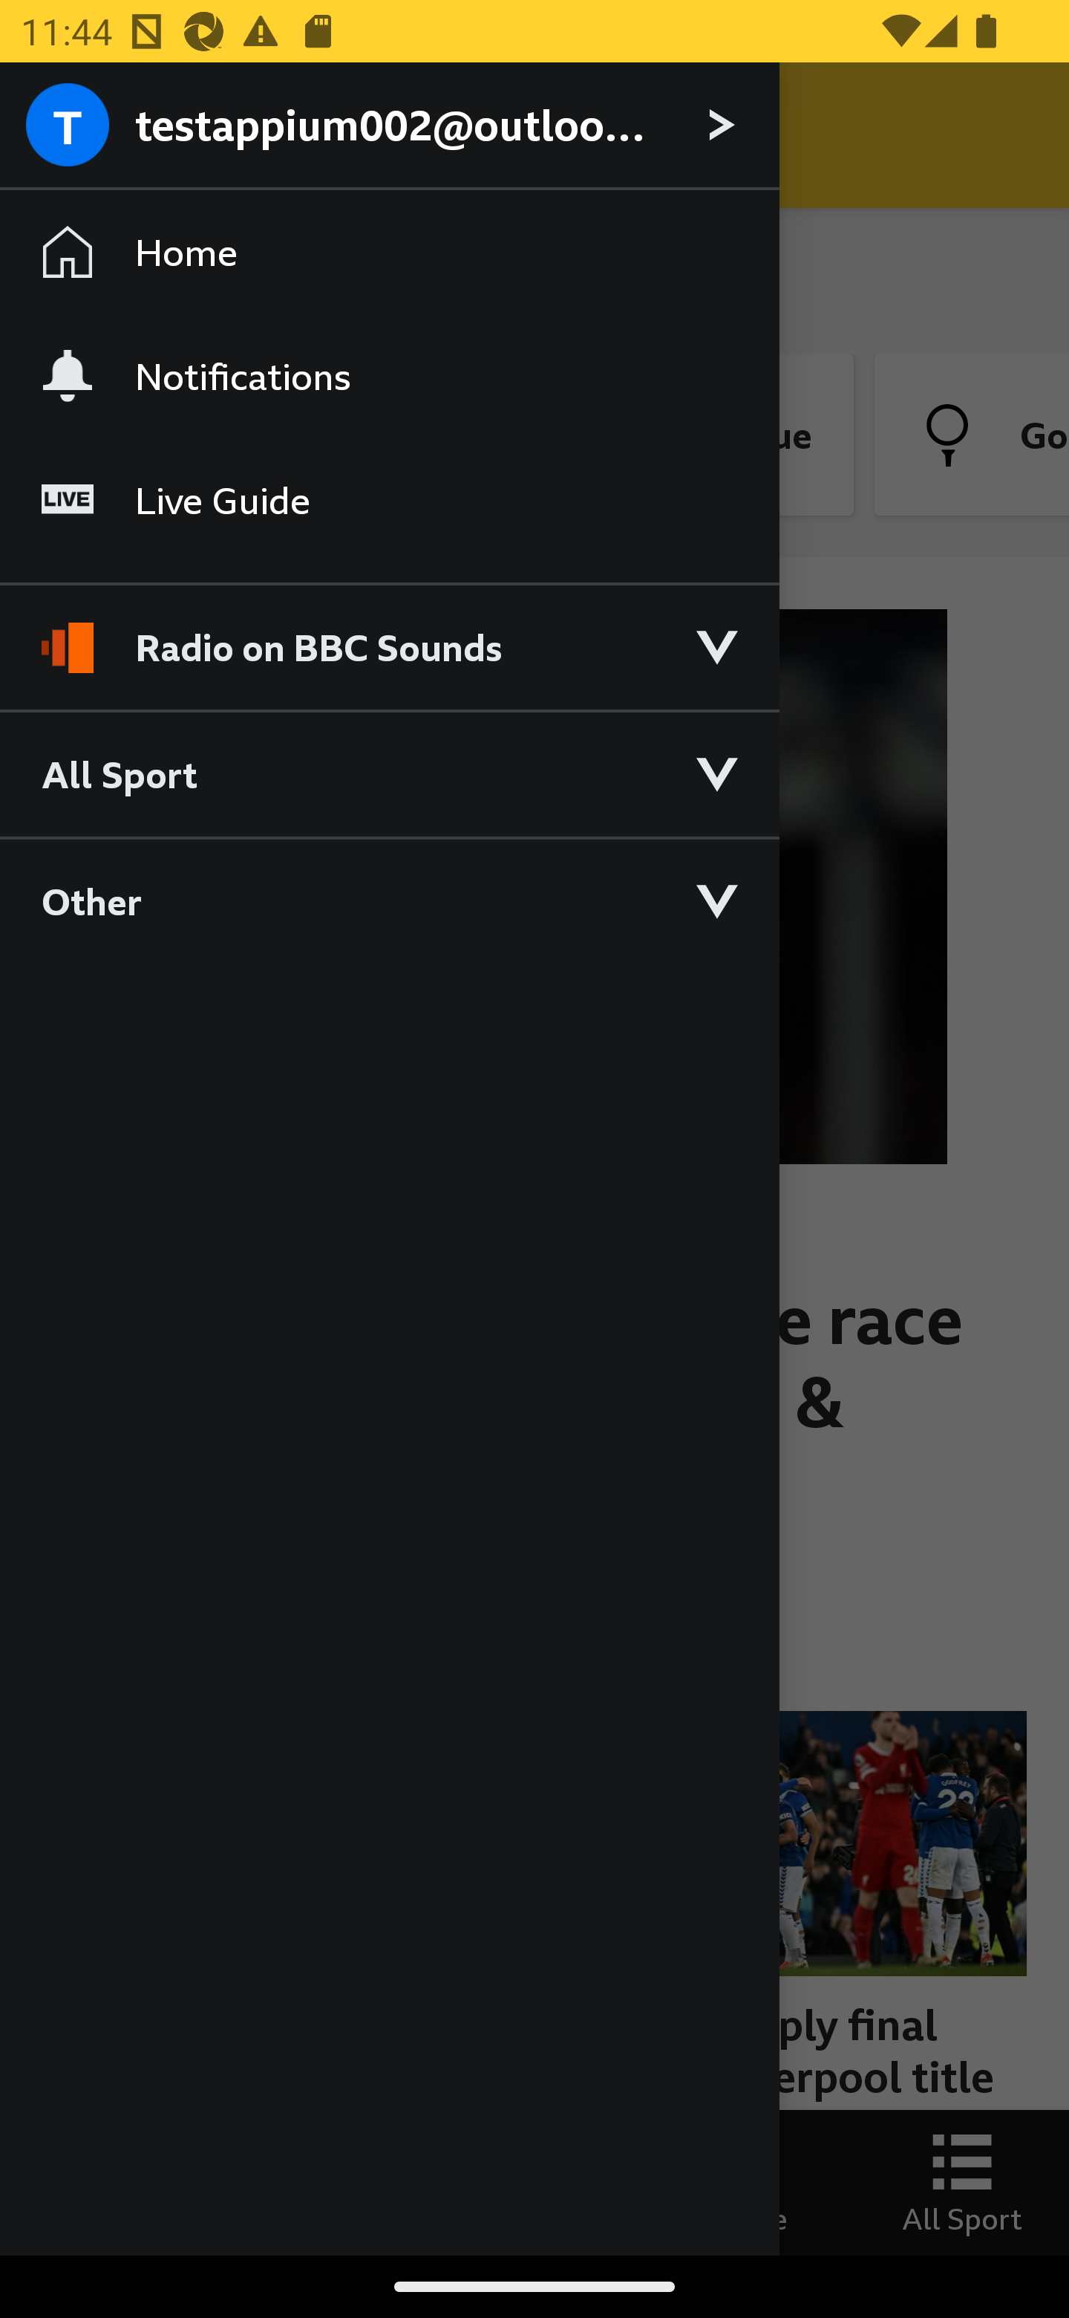 The image size is (1069, 2318). I want to click on Notifications, so click(389, 375).